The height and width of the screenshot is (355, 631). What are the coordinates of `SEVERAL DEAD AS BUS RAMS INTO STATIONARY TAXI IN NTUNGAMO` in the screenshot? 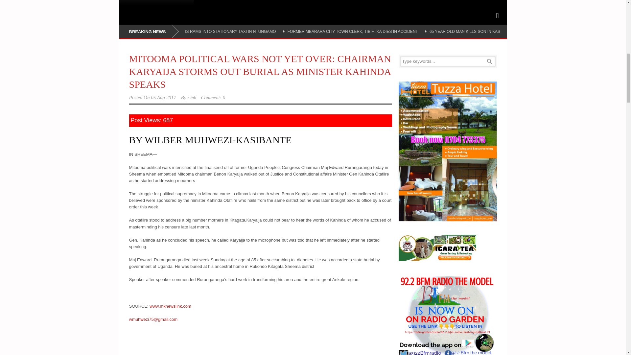 It's located at (209, 31).